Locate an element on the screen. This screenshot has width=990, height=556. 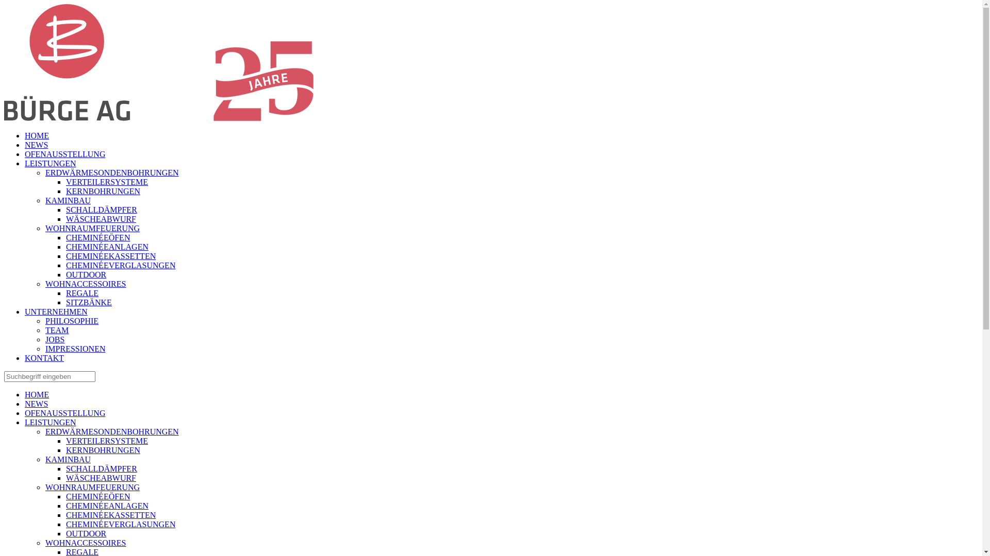
NEWS is located at coordinates (36, 404).